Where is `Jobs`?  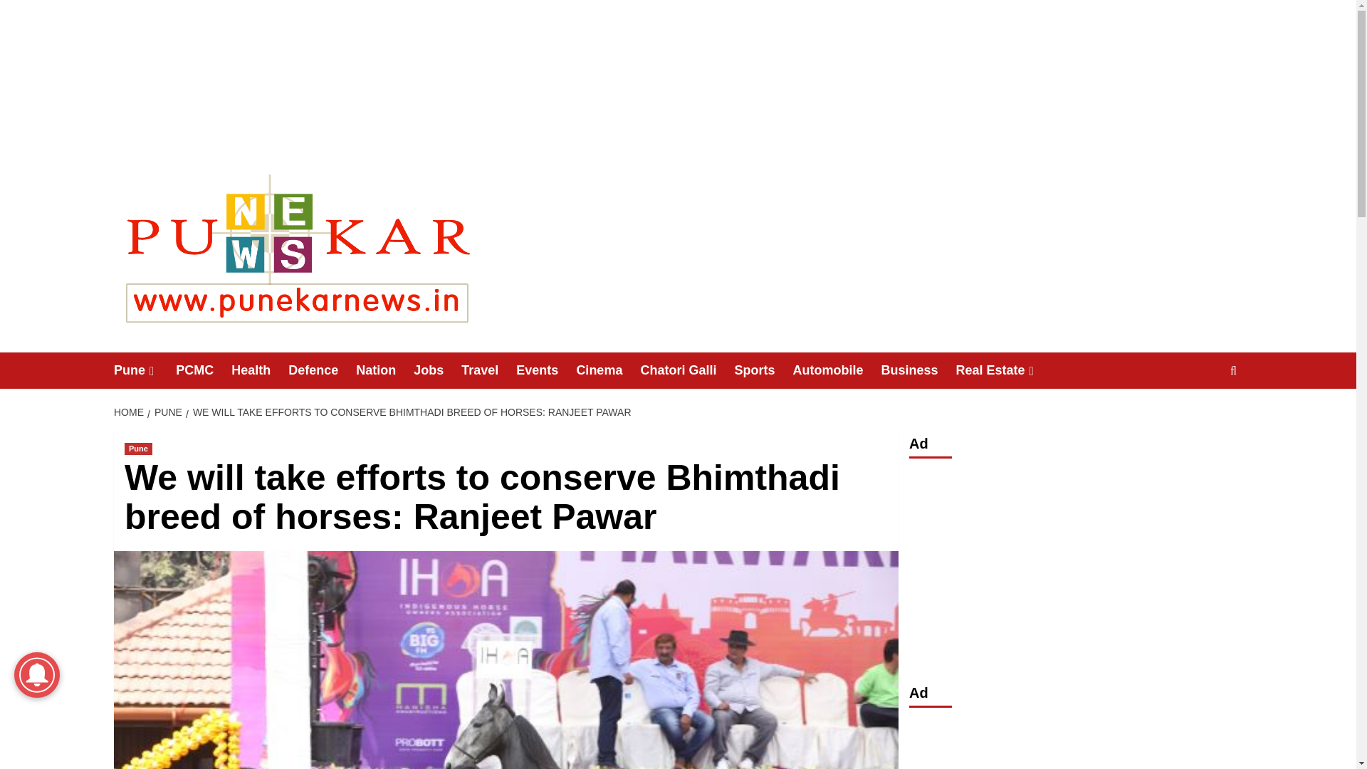 Jobs is located at coordinates (437, 370).